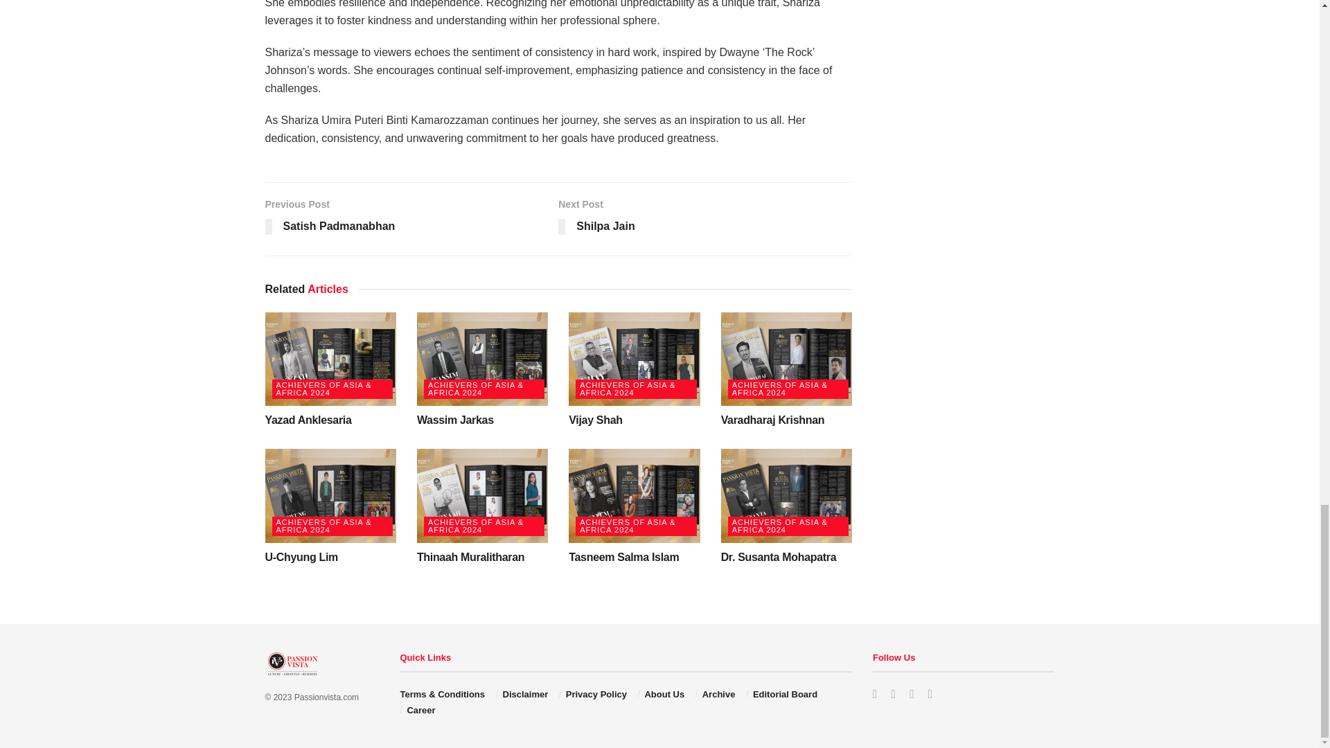 Image resolution: width=1330 pixels, height=748 pixels. I want to click on Yazad Anklesaria Passion Vista Magazine, so click(330, 359).